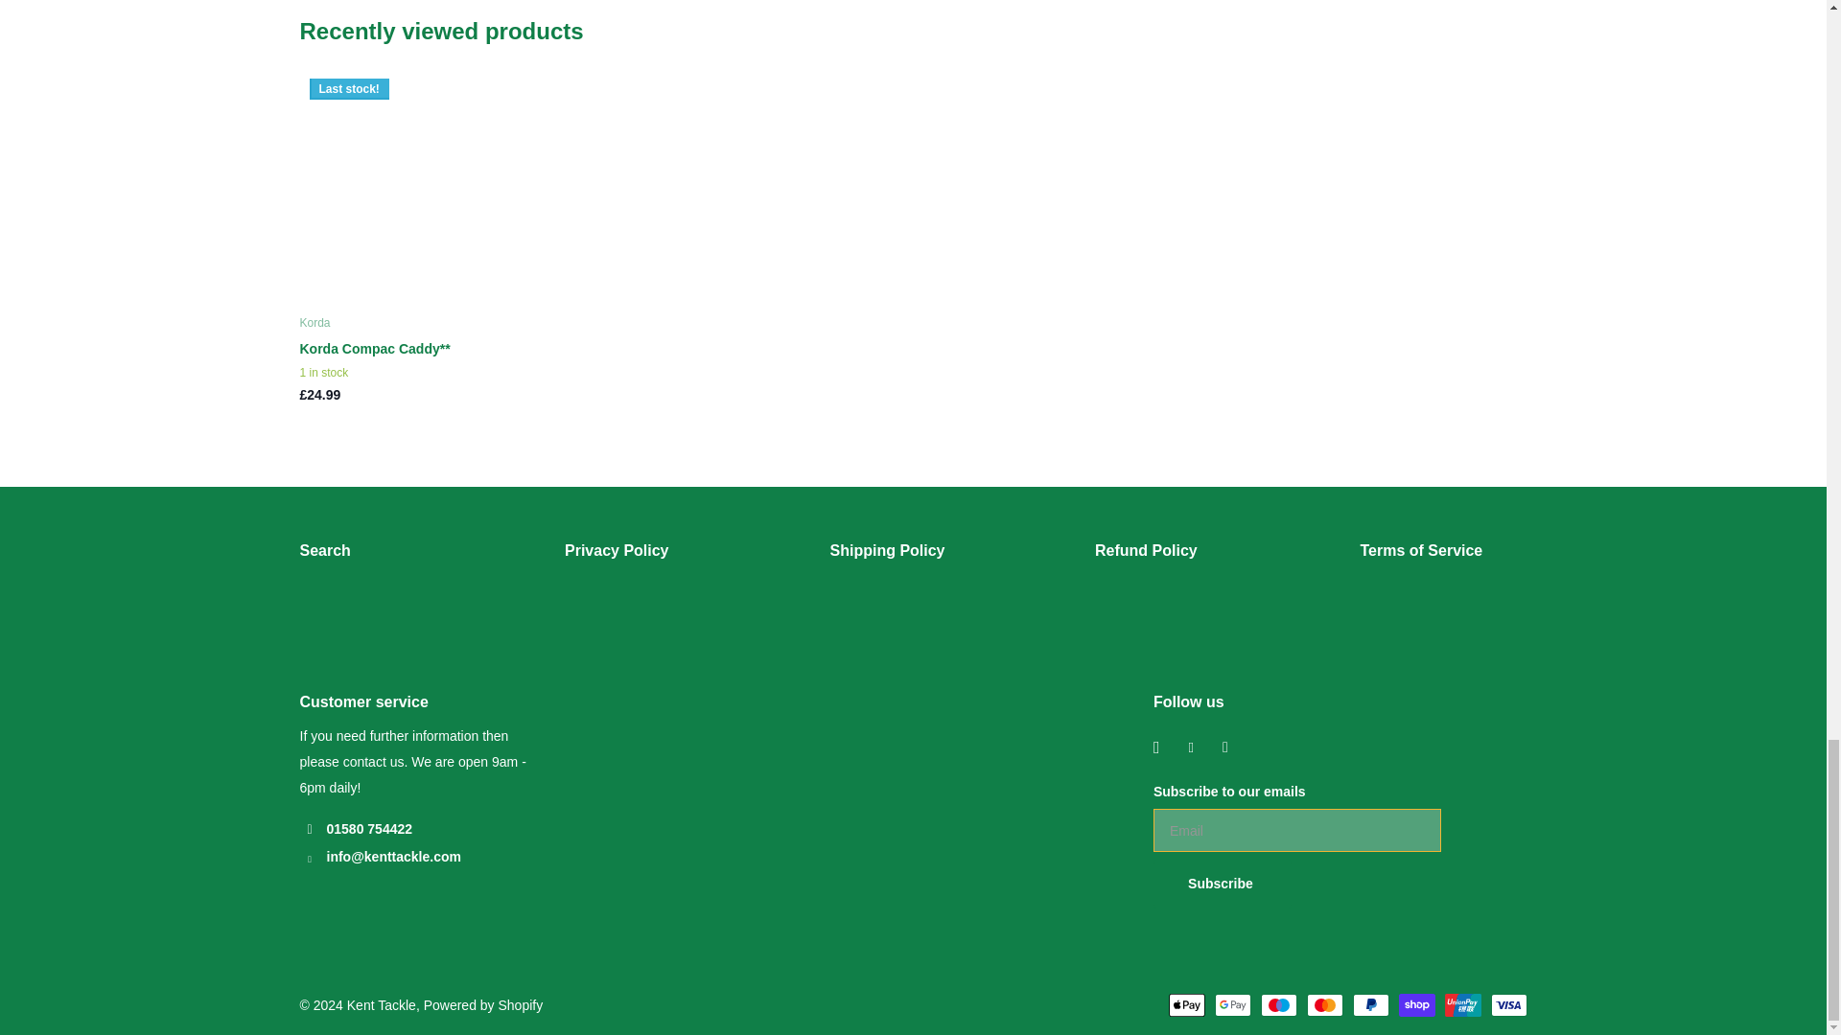 The width and height of the screenshot is (1841, 1035). What do you see at coordinates (1185, 1004) in the screenshot?
I see `Apple Pay` at bounding box center [1185, 1004].